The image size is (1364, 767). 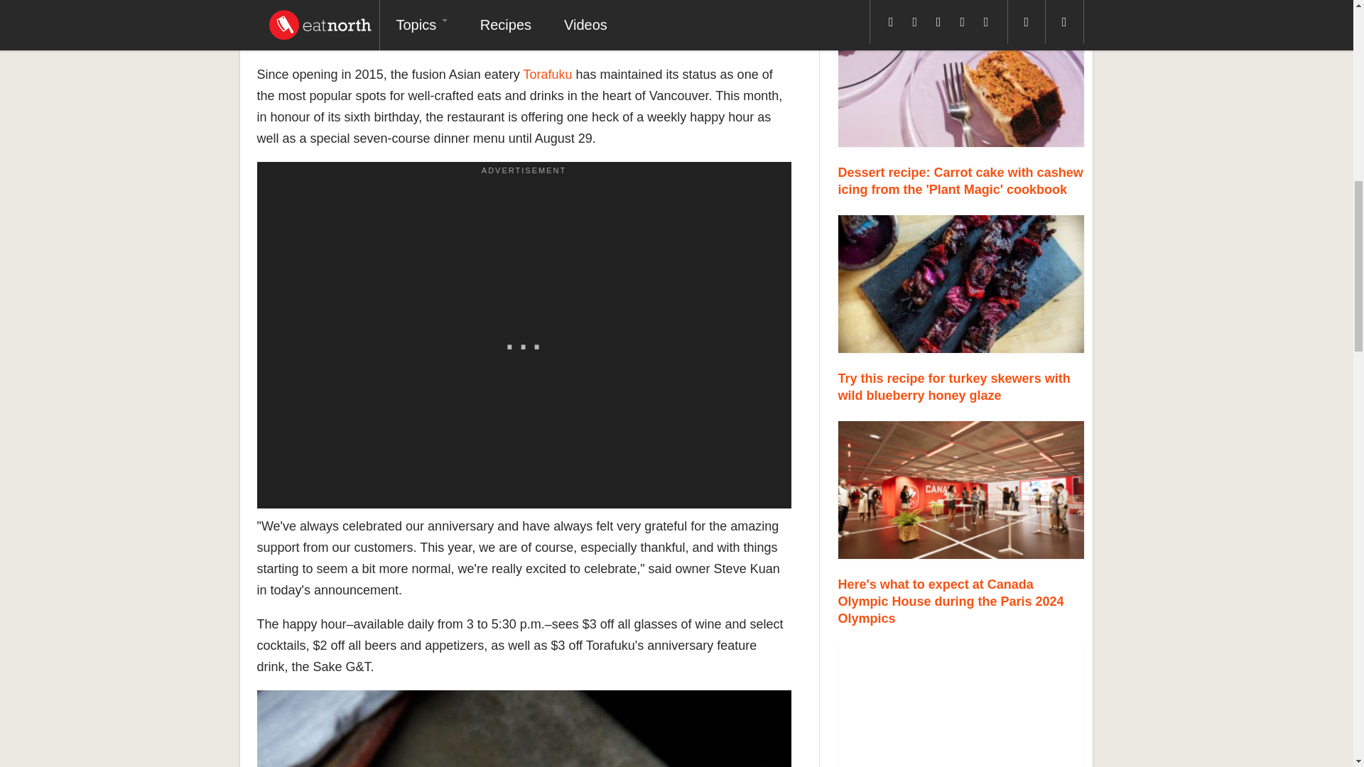 I want to click on Torafuku, so click(x=547, y=74).